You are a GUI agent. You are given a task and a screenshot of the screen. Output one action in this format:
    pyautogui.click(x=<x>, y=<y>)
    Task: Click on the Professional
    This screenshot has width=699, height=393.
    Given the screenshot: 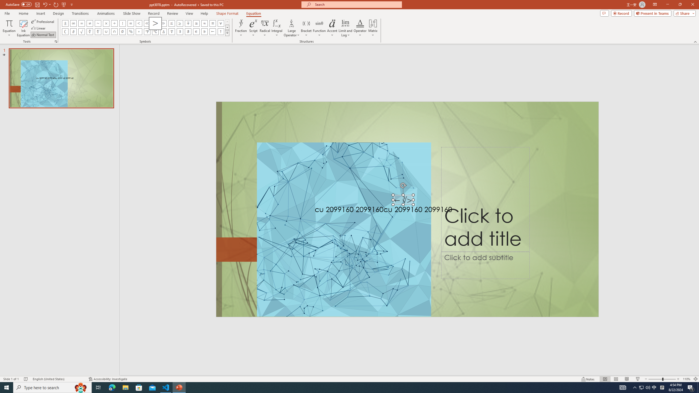 What is the action you would take?
    pyautogui.click(x=43, y=21)
    